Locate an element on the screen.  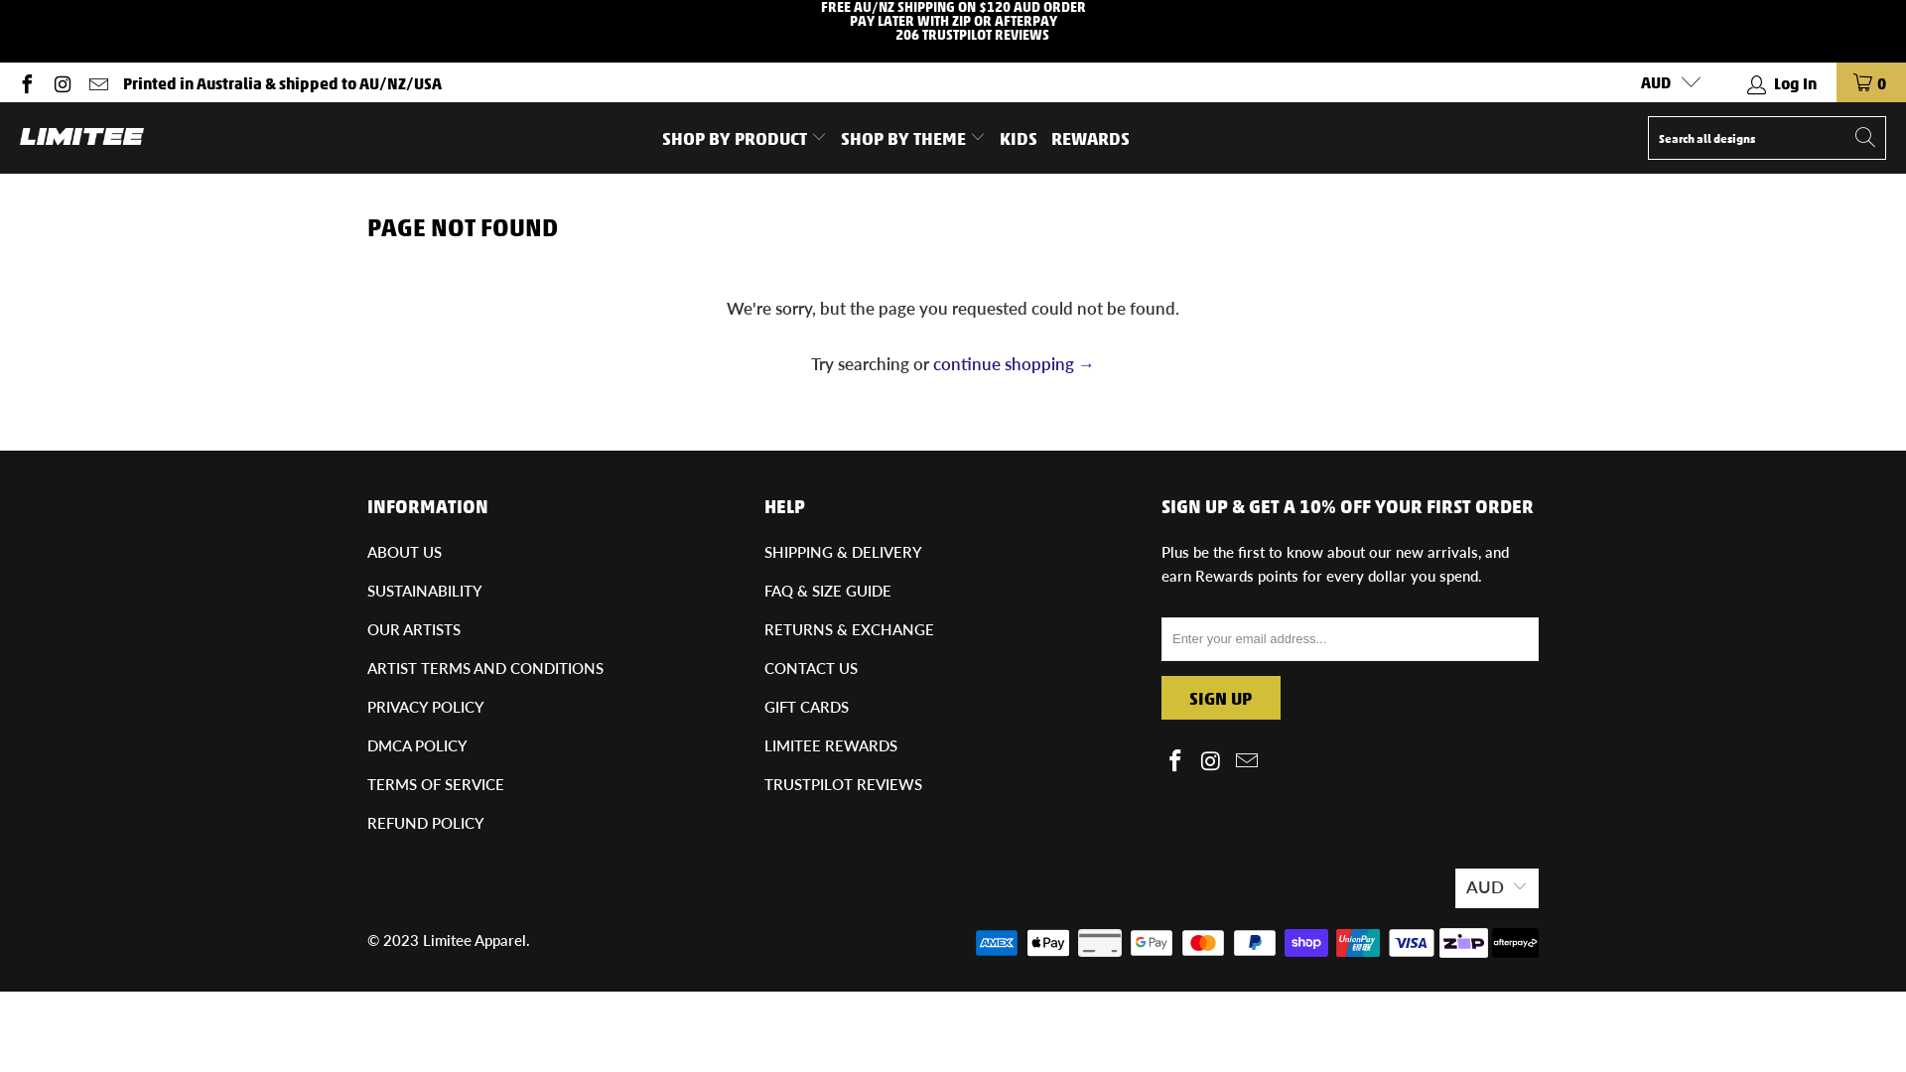
Limitee Apparel is located at coordinates (81, 137).